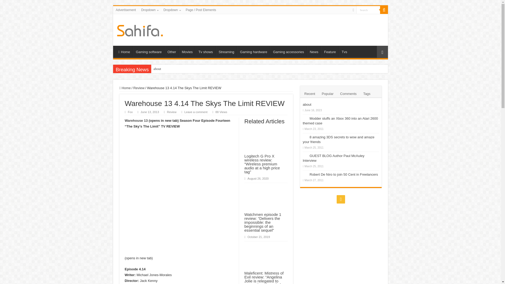 This screenshot has width=505, height=284. What do you see at coordinates (314, 51) in the screenshot?
I see `News` at bounding box center [314, 51].